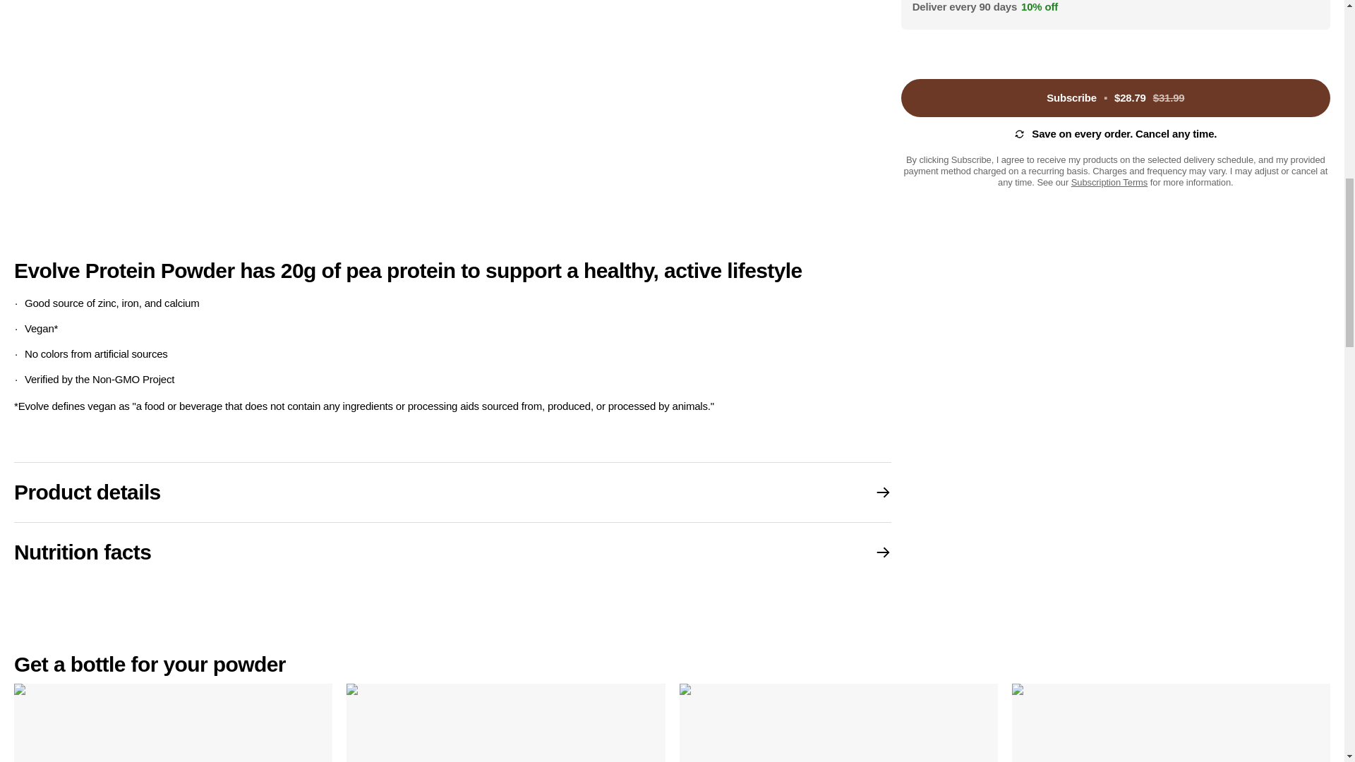 This screenshot has width=1355, height=762. I want to click on Subscription Terms, so click(1109, 182).